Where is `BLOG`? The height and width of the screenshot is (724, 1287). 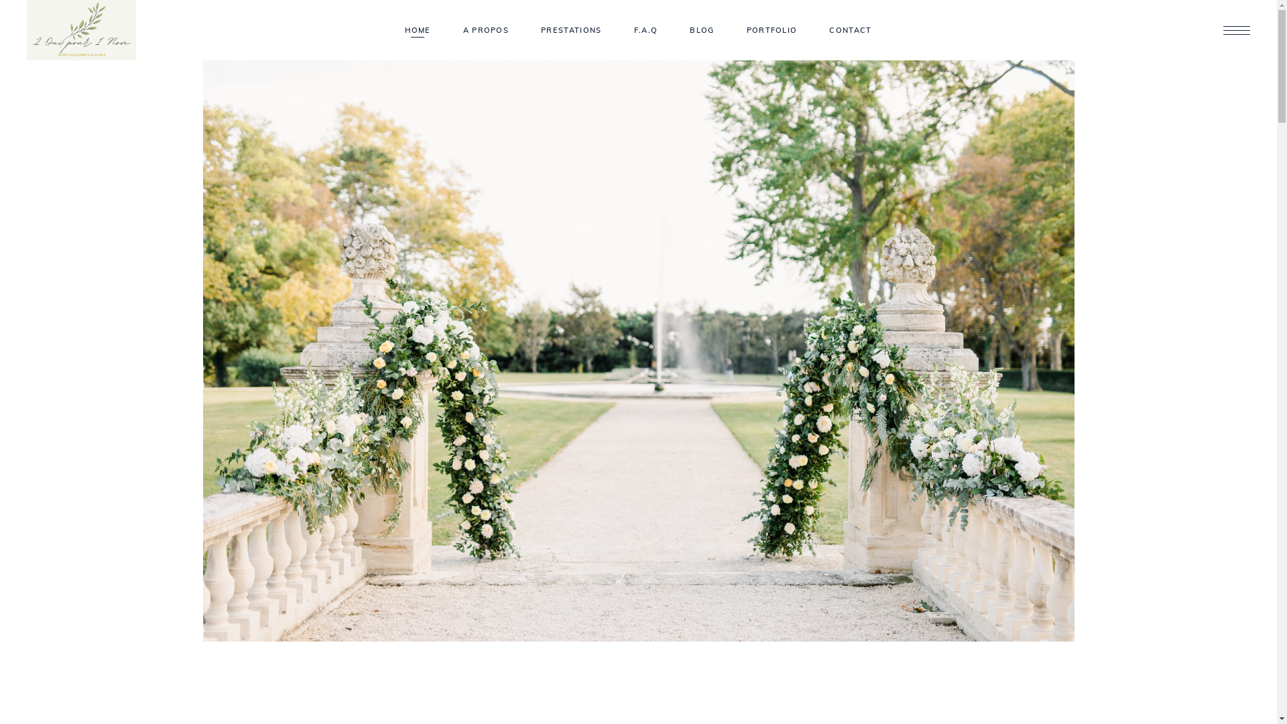 BLOG is located at coordinates (702, 31).